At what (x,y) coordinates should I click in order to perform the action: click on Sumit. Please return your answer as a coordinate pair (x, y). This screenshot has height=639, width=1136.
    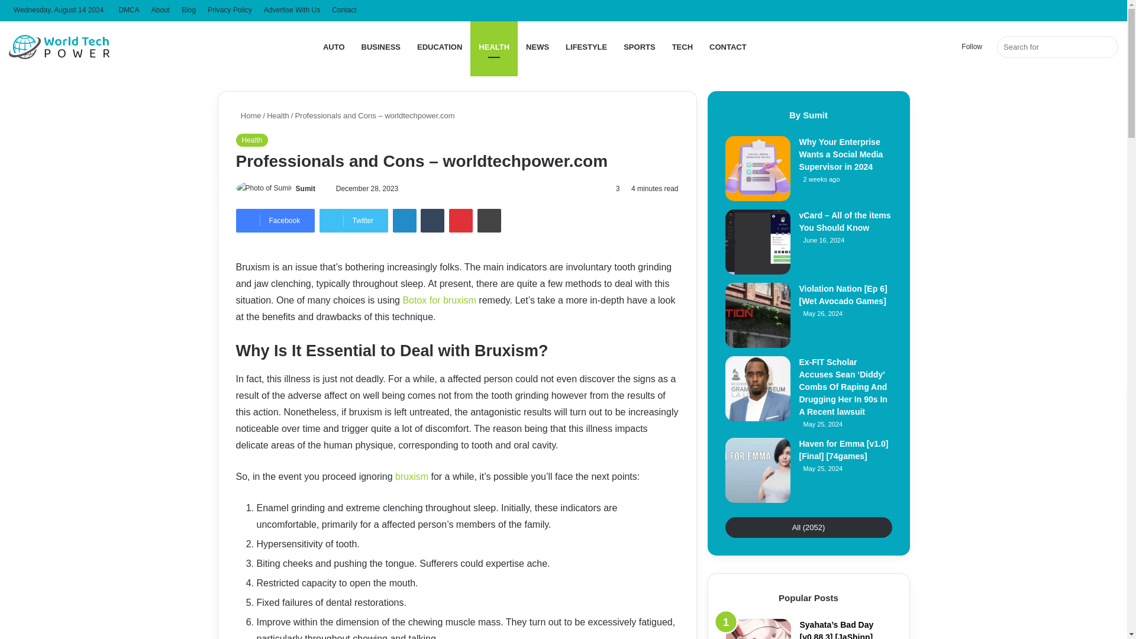
    Looking at the image, I should click on (305, 189).